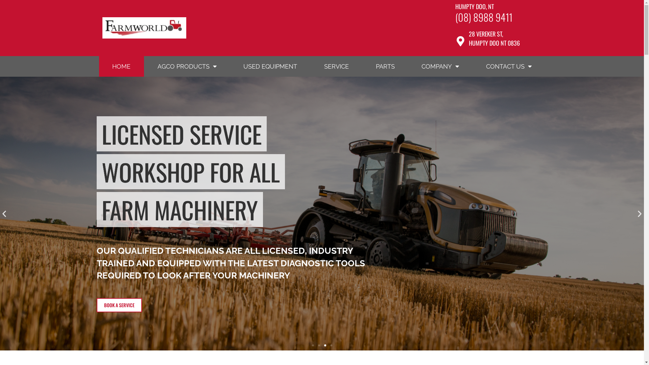 The width and height of the screenshot is (649, 365). What do you see at coordinates (509, 66) in the screenshot?
I see `CONTACT US` at bounding box center [509, 66].